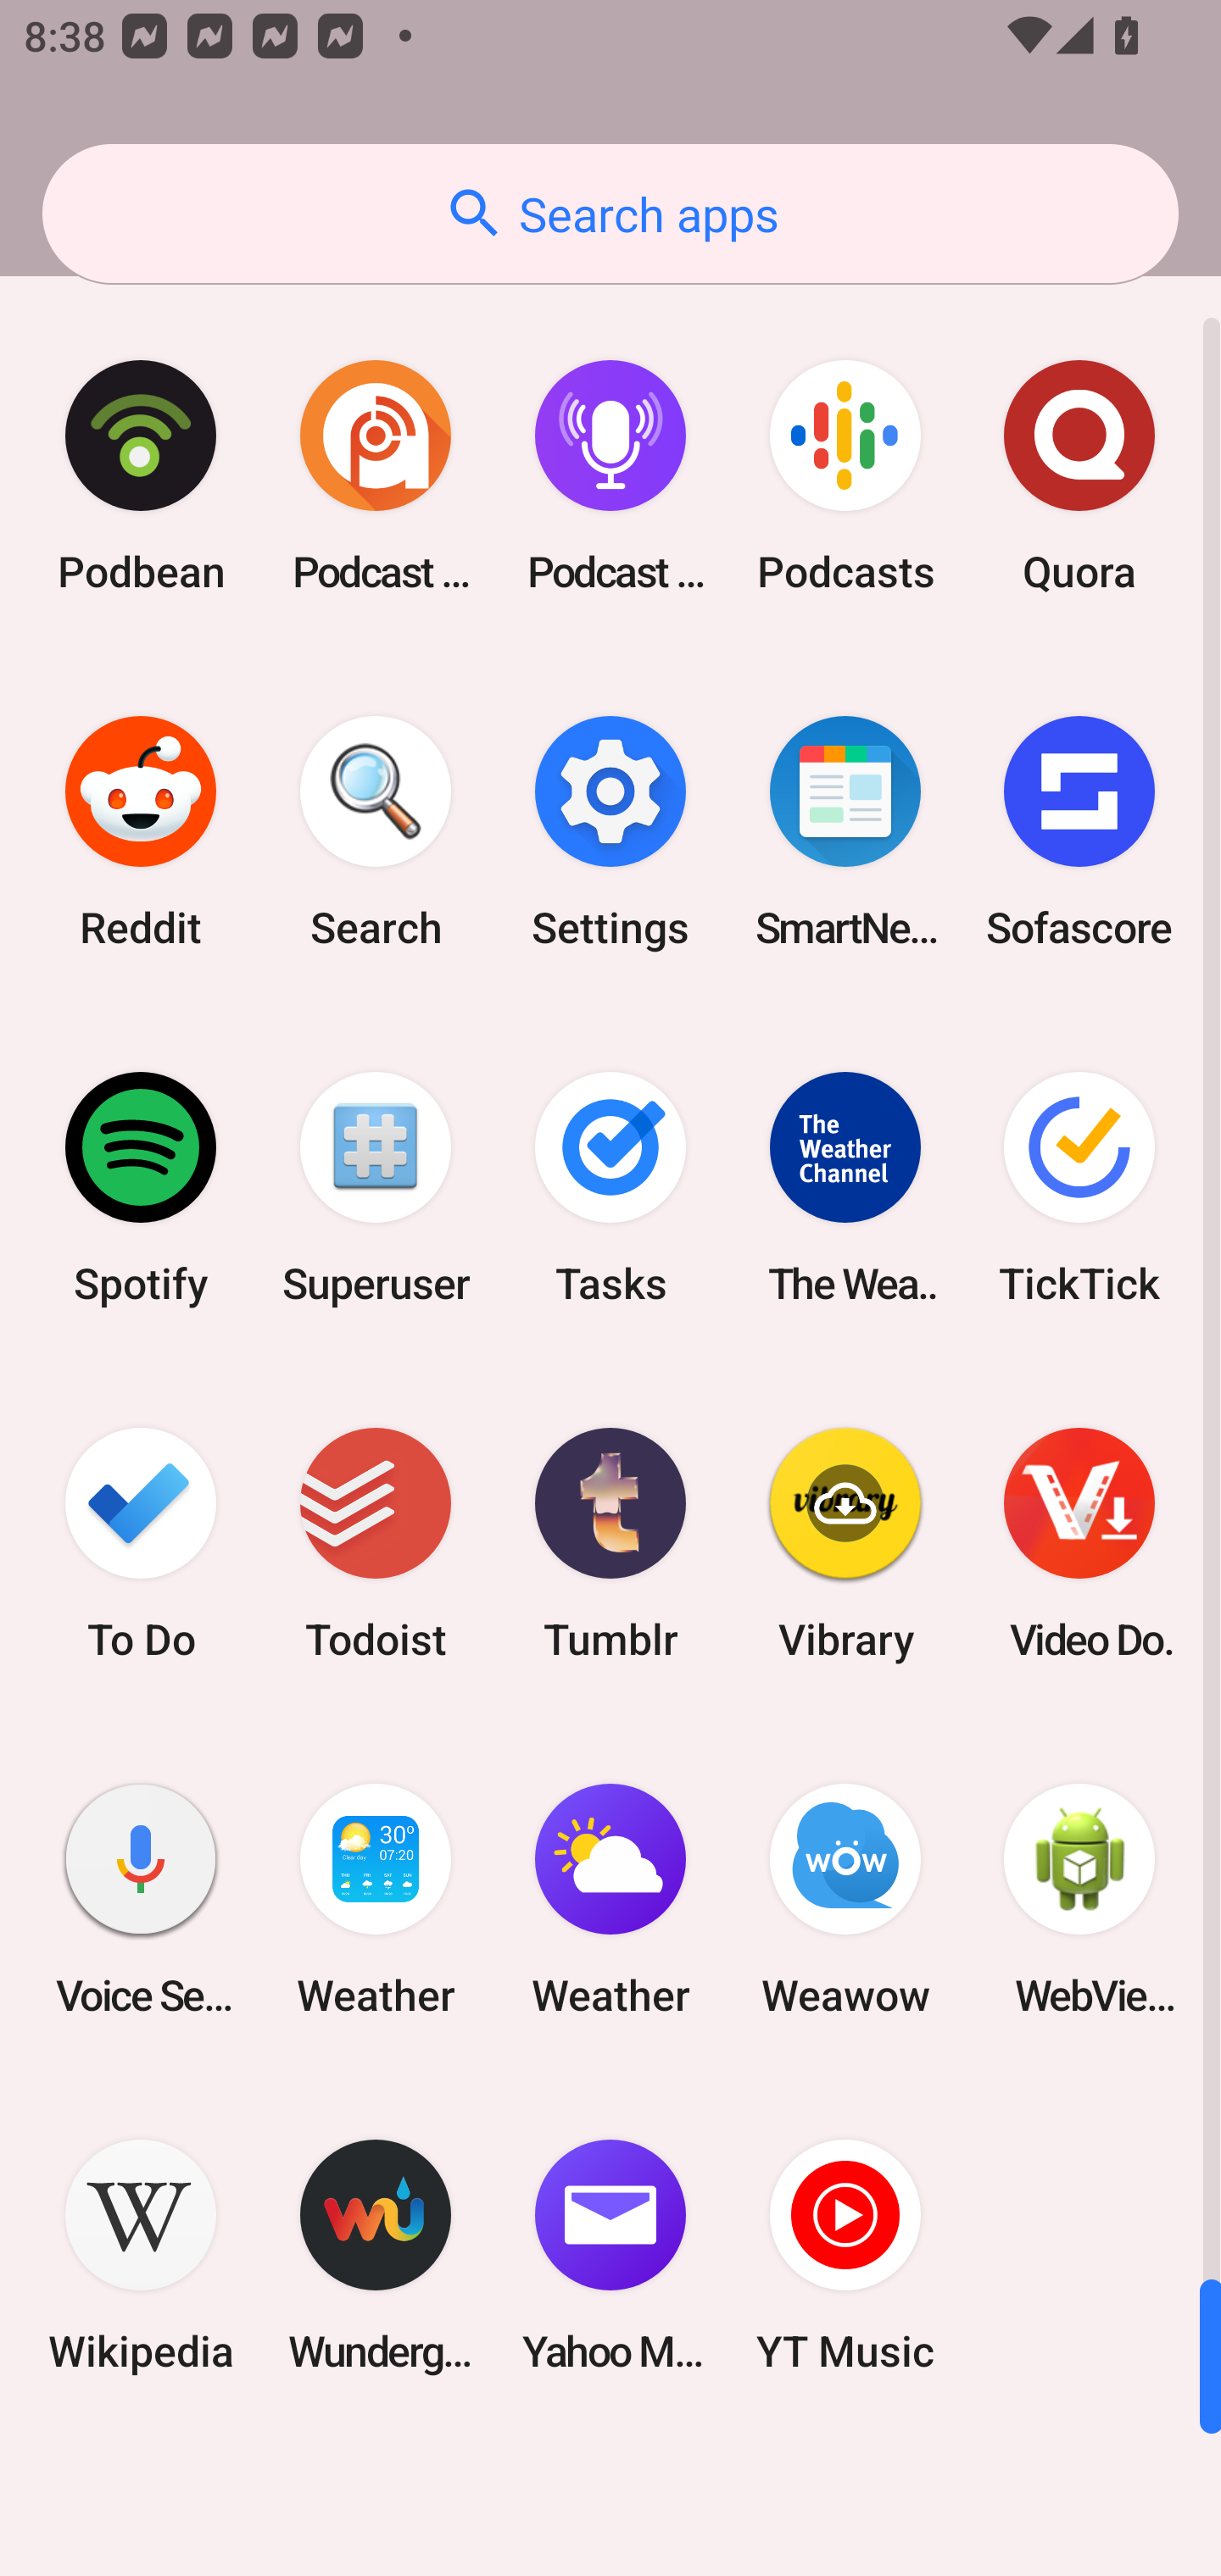  I want to click on SmartNews, so click(845, 832).